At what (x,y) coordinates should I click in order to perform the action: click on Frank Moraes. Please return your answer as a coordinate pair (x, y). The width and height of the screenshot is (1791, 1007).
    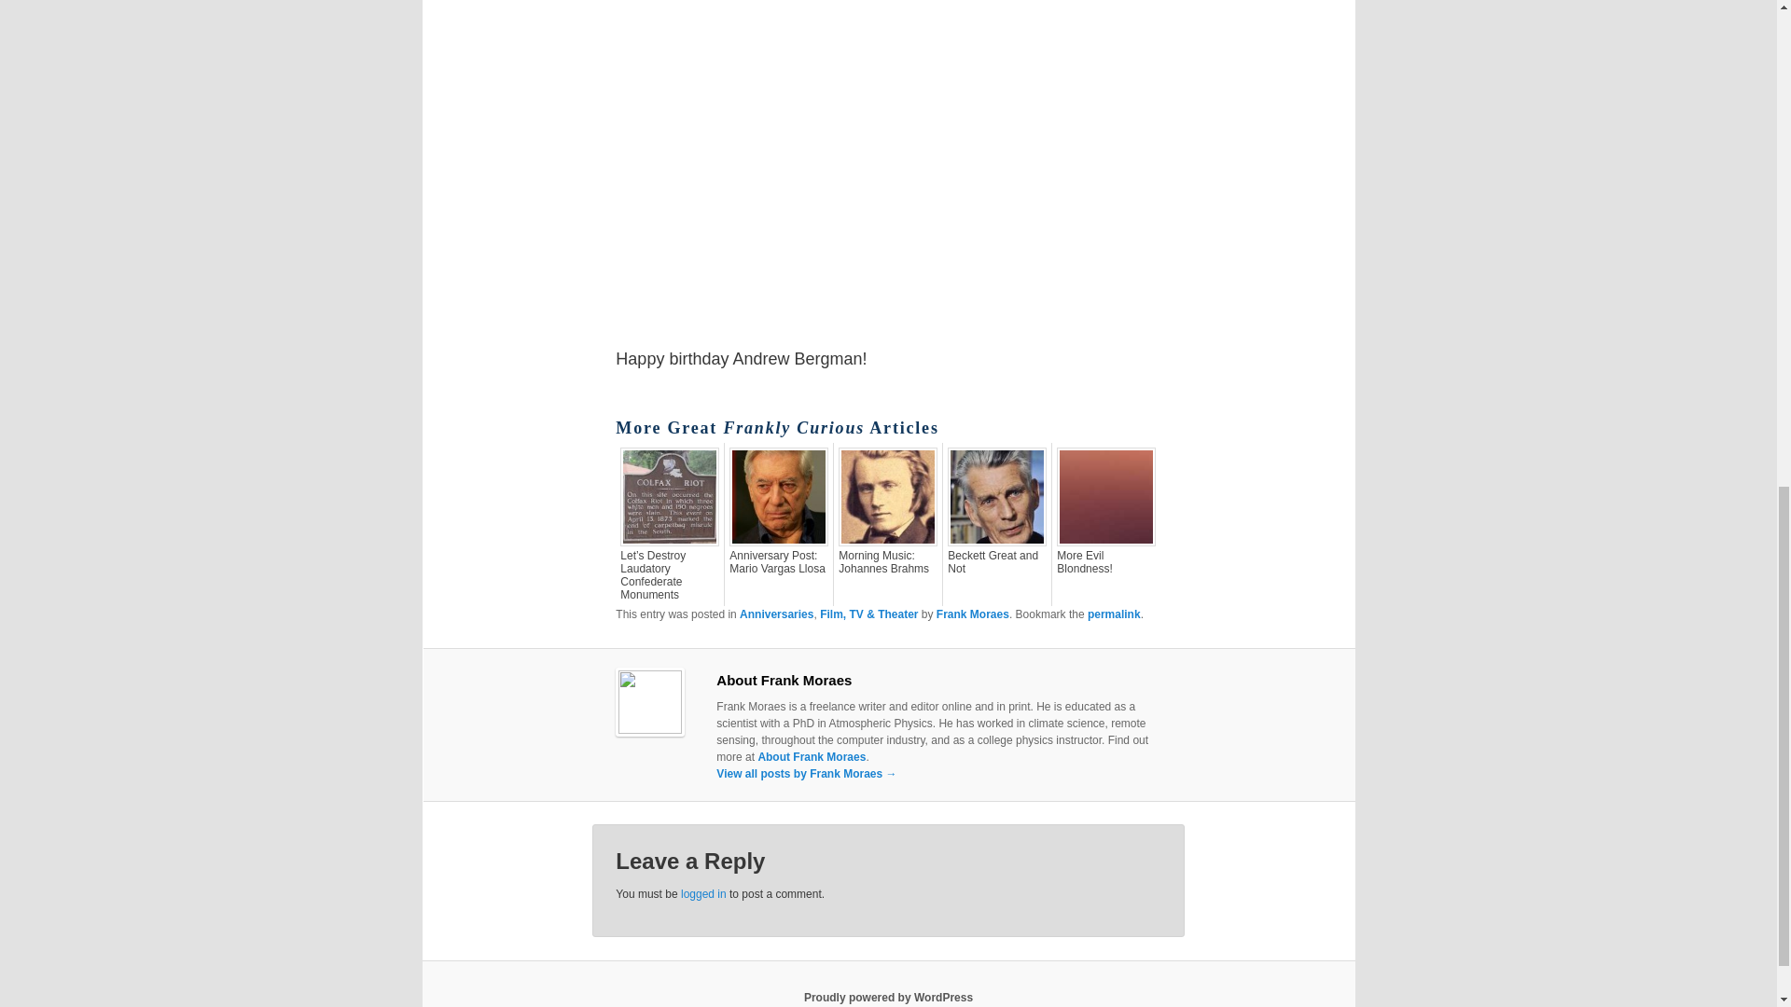
    Looking at the image, I should click on (973, 614).